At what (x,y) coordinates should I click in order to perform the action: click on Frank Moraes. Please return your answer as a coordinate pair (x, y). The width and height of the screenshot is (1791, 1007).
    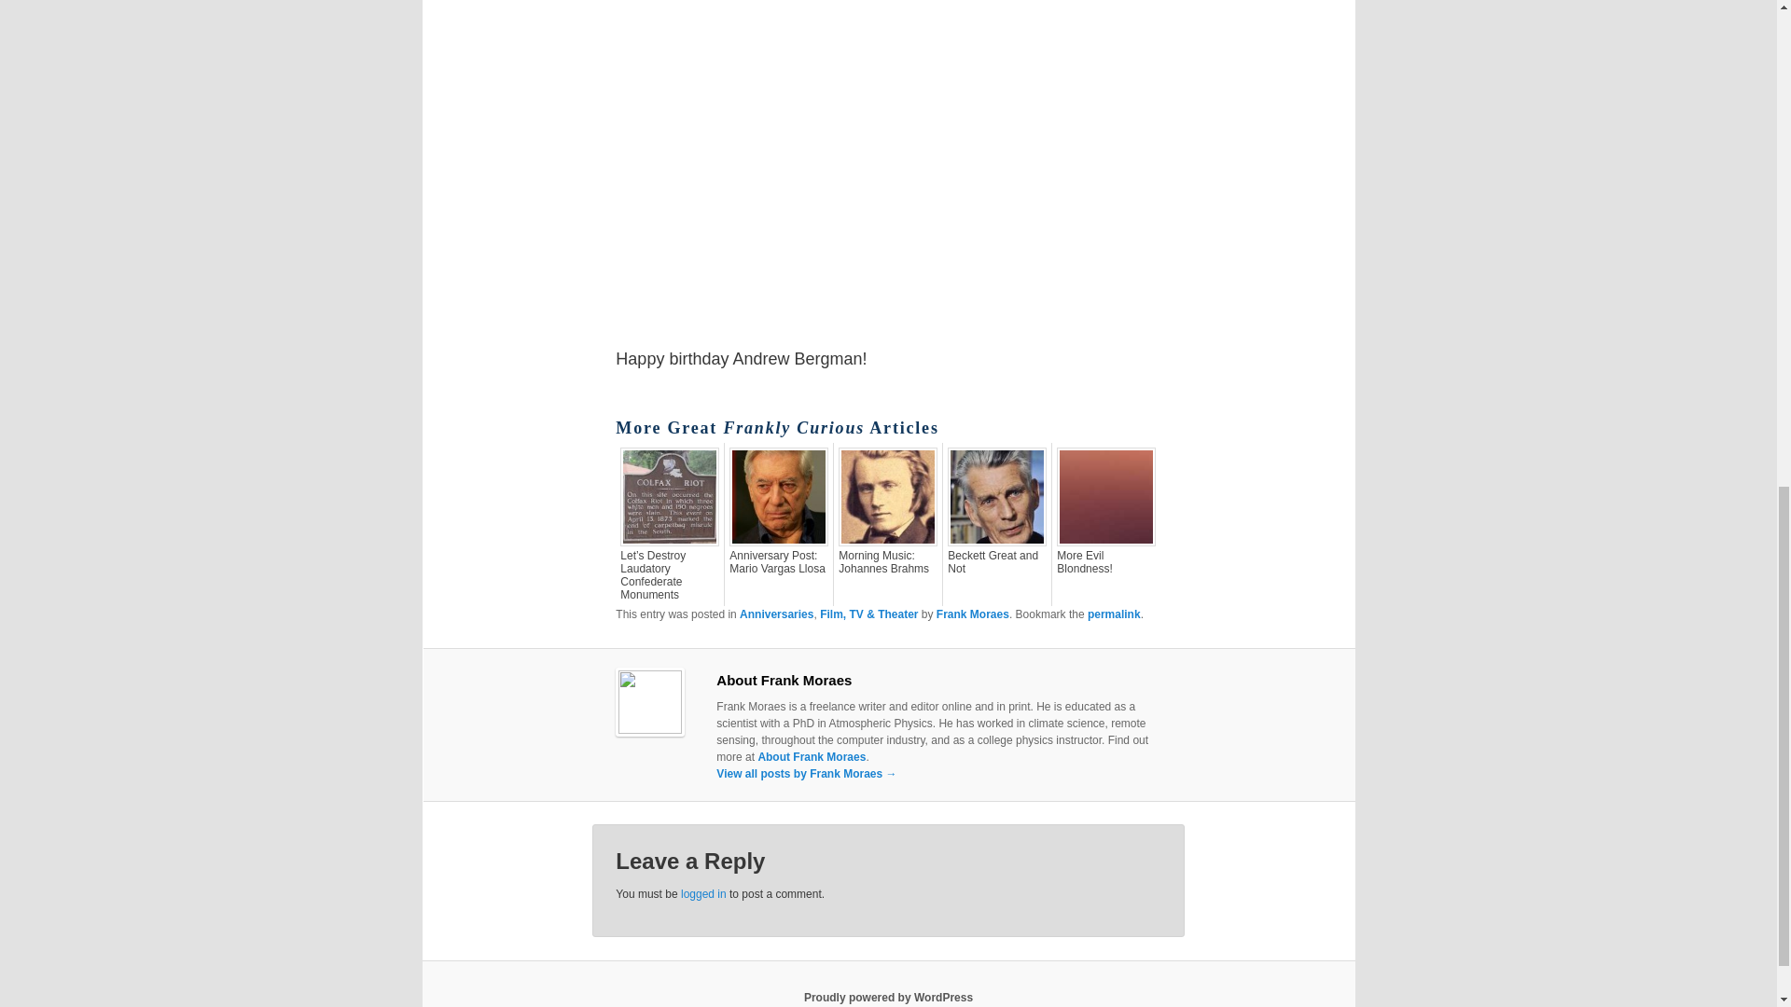
    Looking at the image, I should click on (973, 614).